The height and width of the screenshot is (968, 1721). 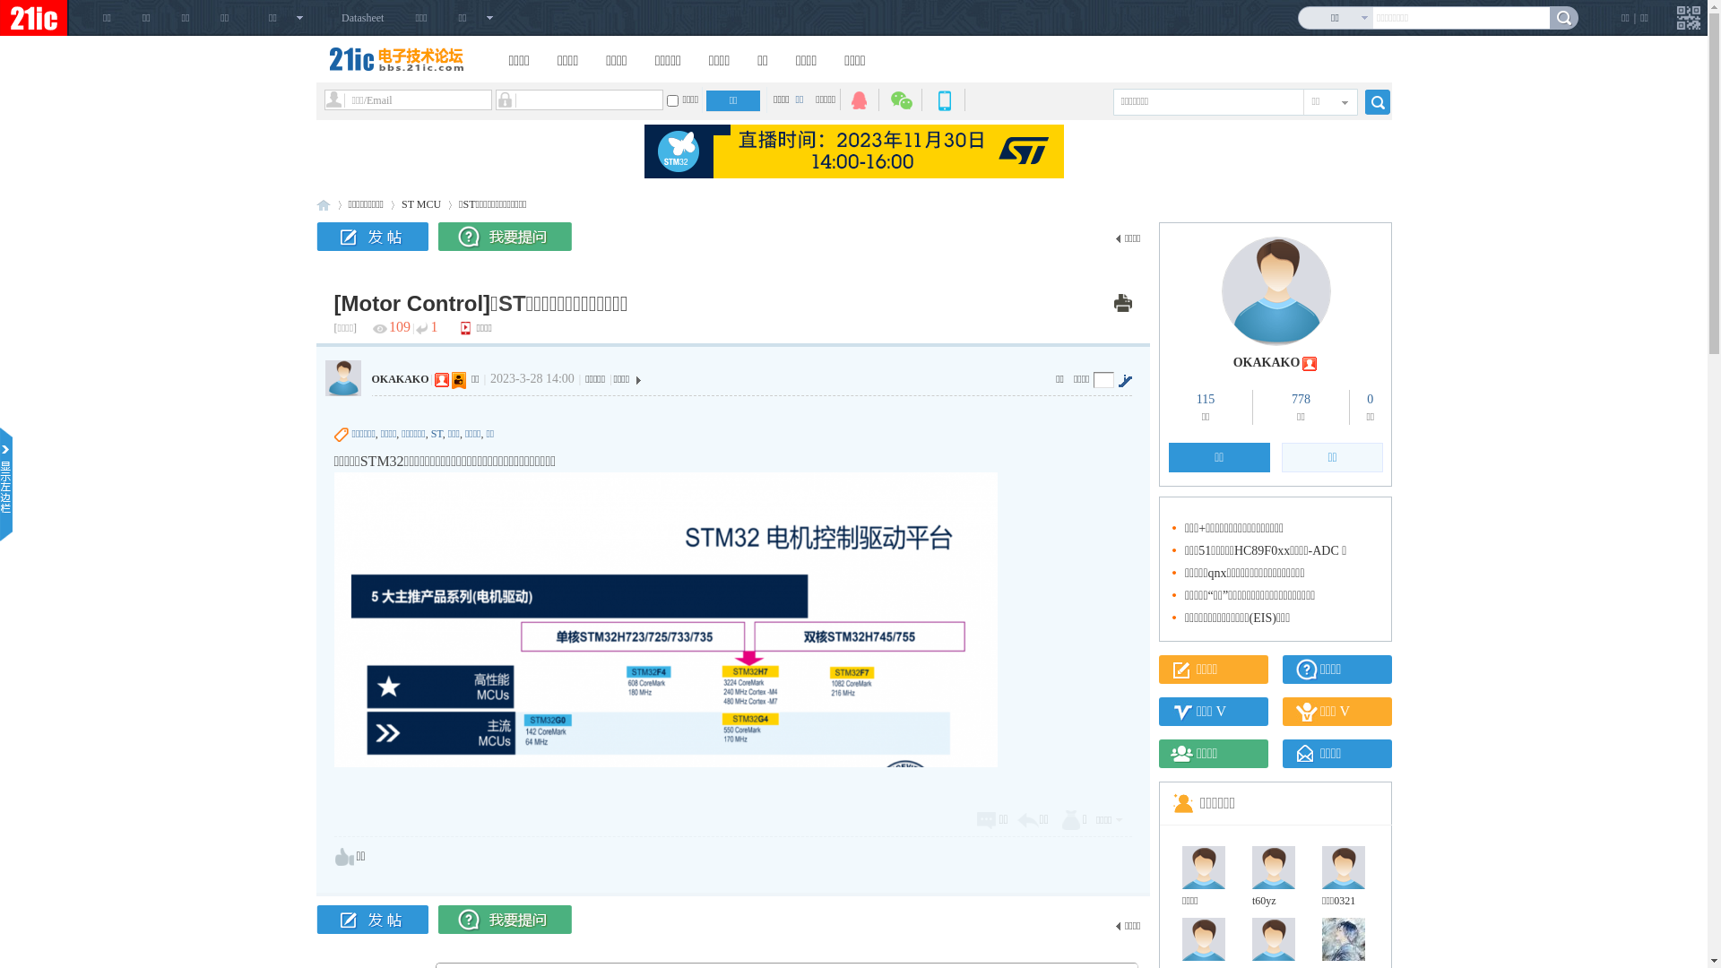 What do you see at coordinates (412, 304) in the screenshot?
I see `[Motor Control]` at bounding box center [412, 304].